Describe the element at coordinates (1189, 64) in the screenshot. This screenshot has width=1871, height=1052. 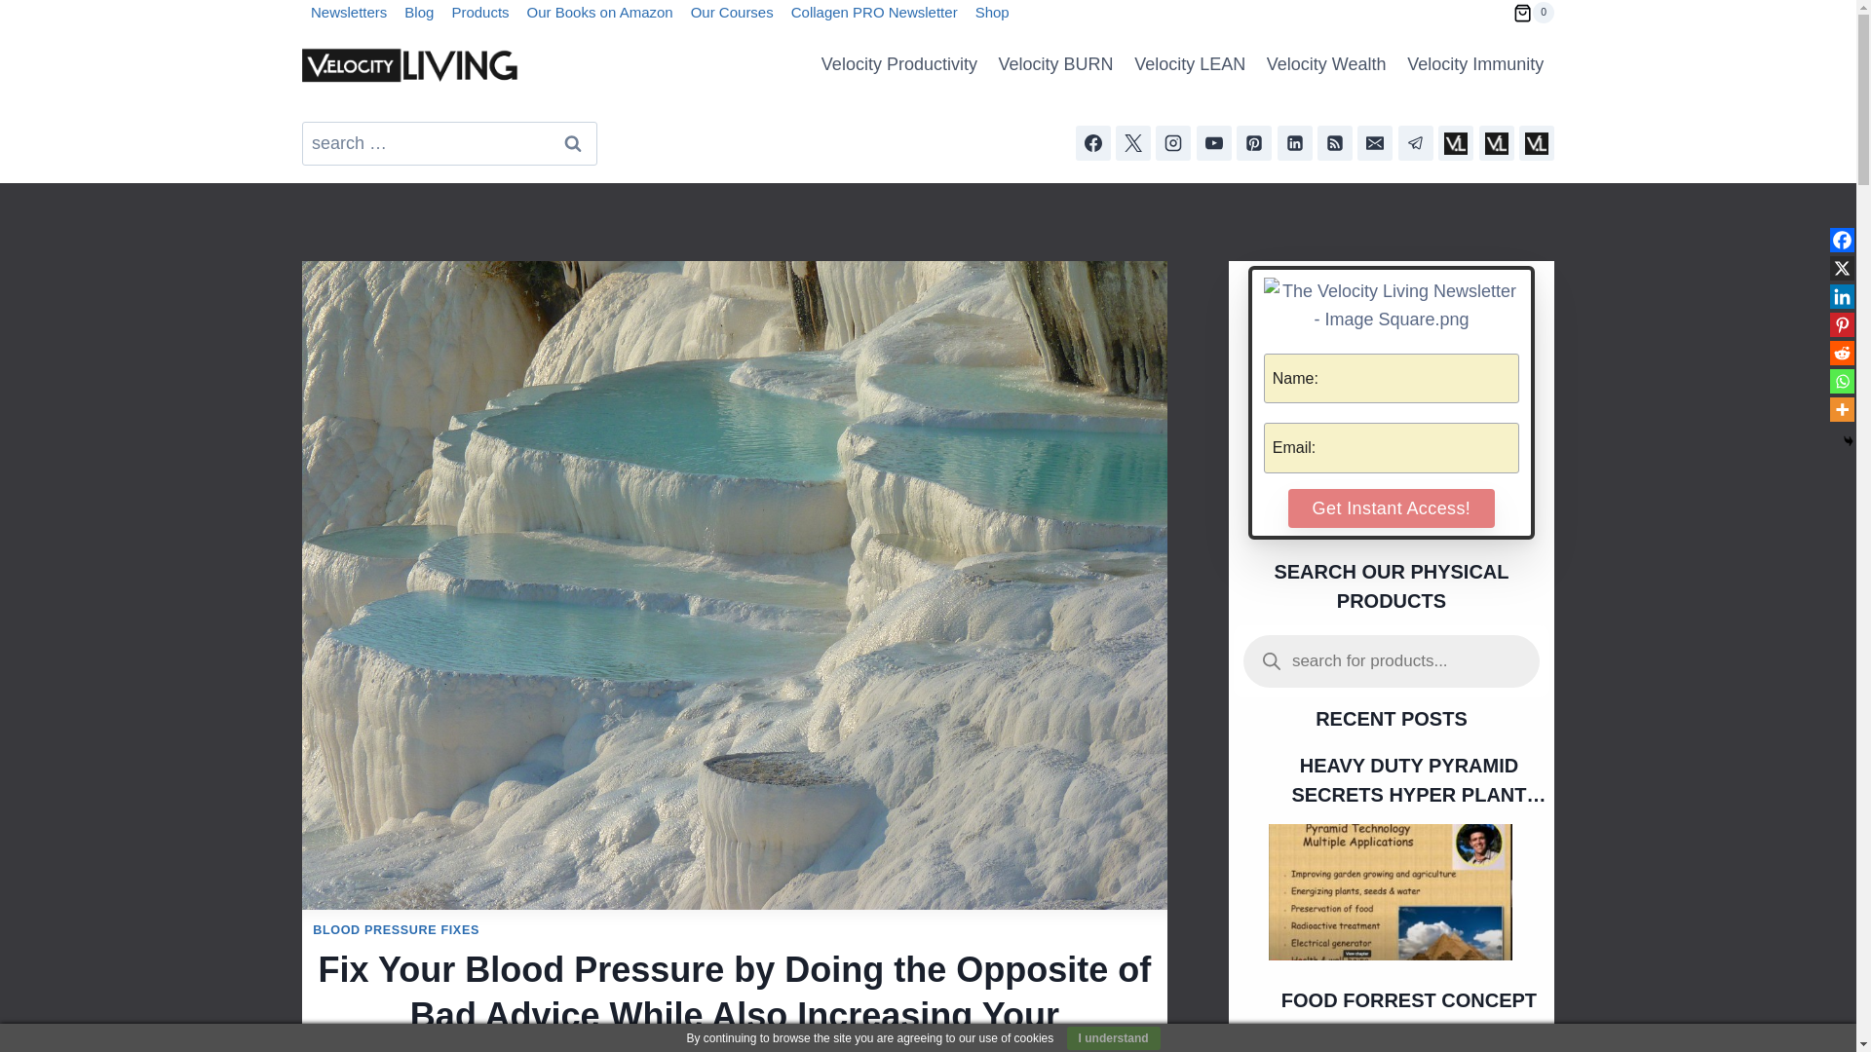
I see `Velocity LEAN` at that location.